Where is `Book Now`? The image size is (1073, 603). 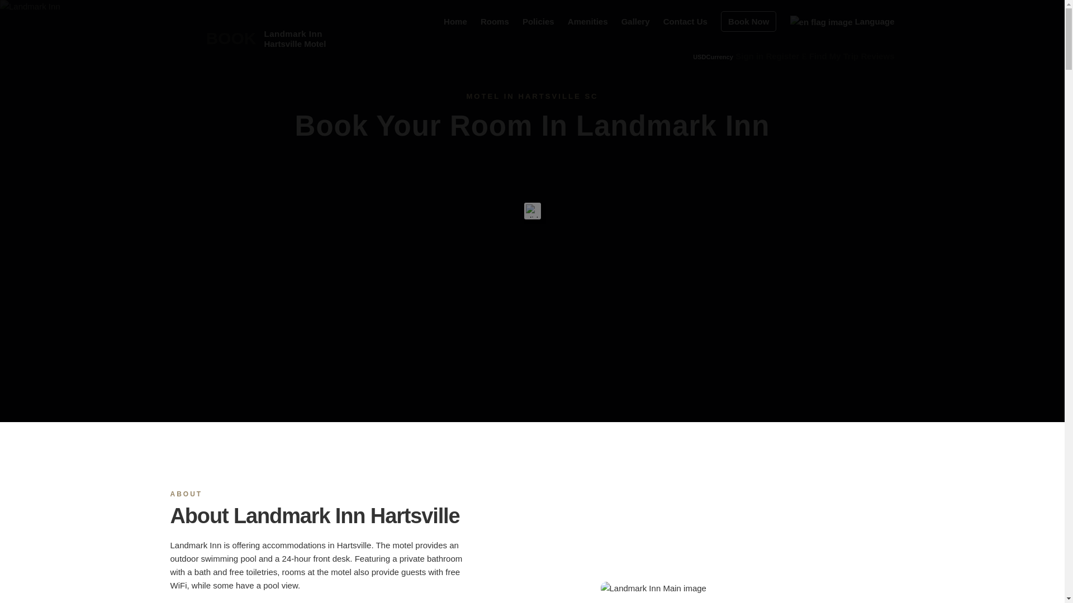
Book Now is located at coordinates (539, 21).